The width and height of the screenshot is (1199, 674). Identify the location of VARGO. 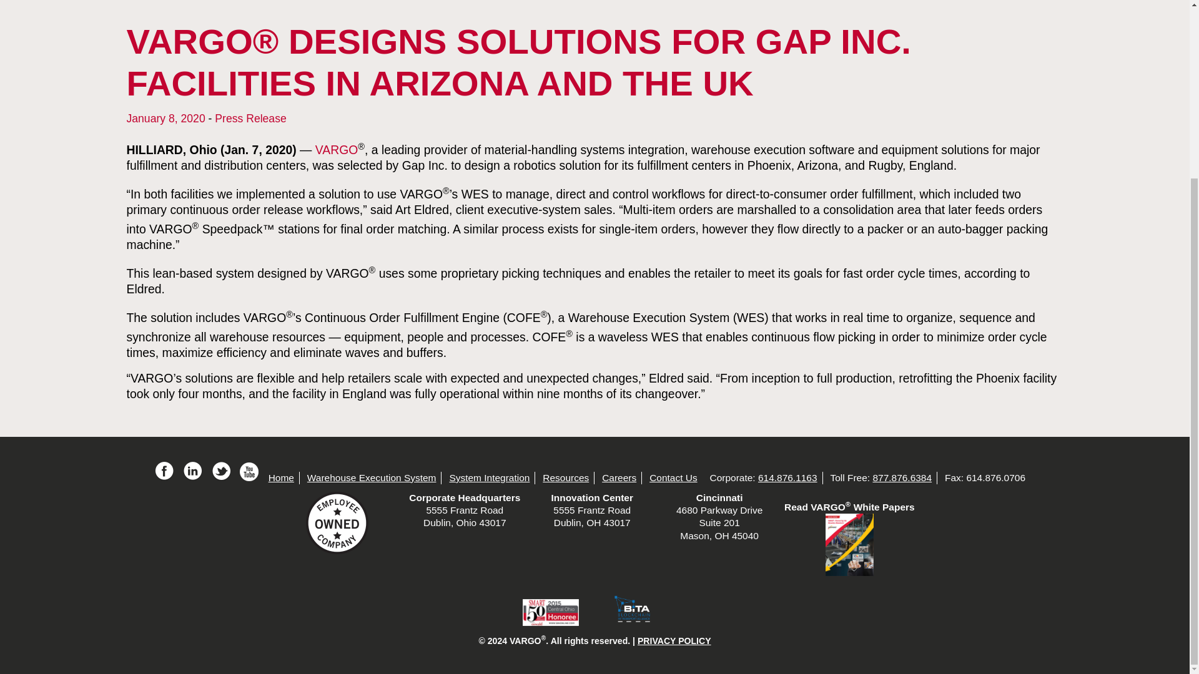
(337, 149).